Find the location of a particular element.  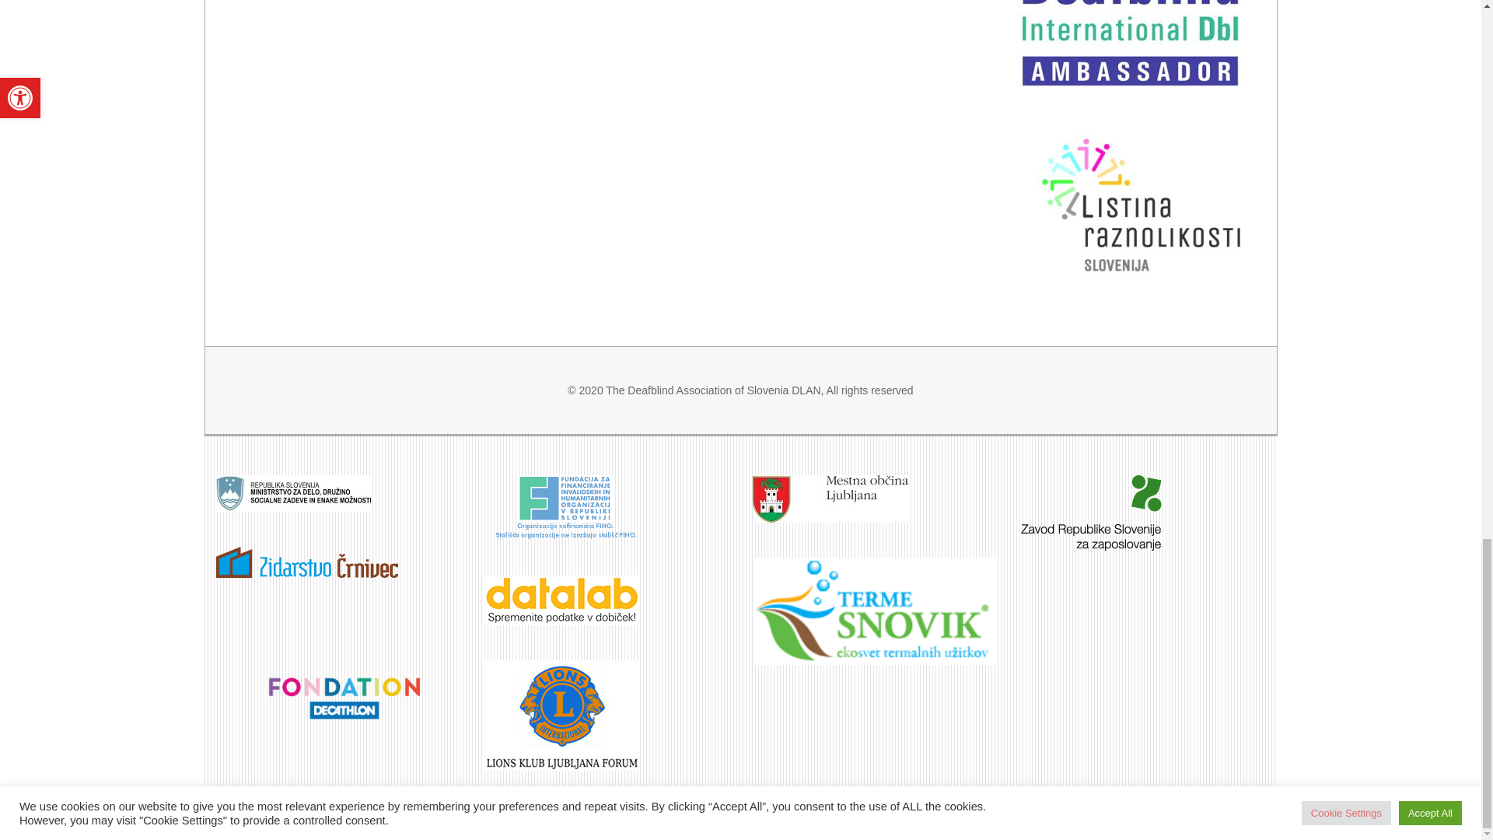

zidcrn is located at coordinates (307, 562).